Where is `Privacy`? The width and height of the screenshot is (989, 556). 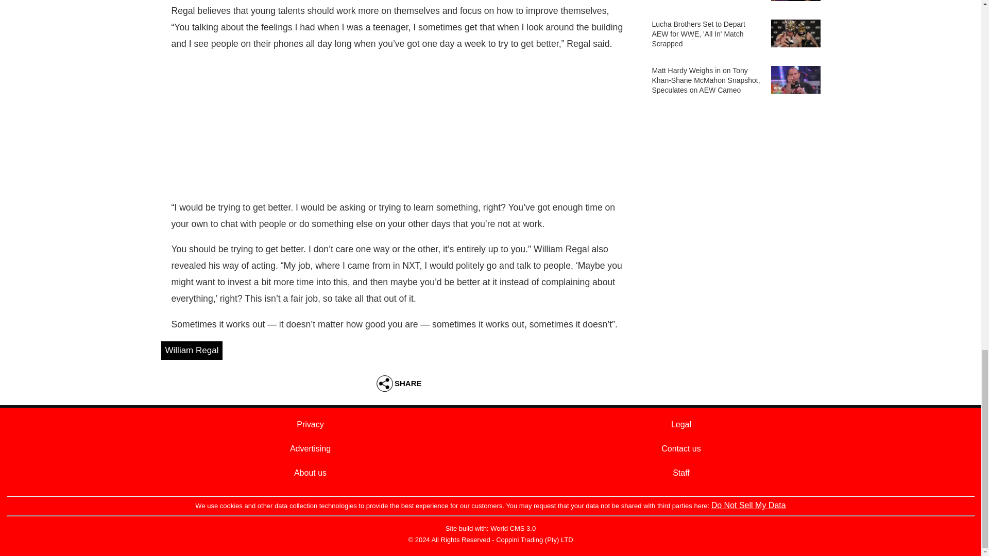
Privacy is located at coordinates (310, 424).